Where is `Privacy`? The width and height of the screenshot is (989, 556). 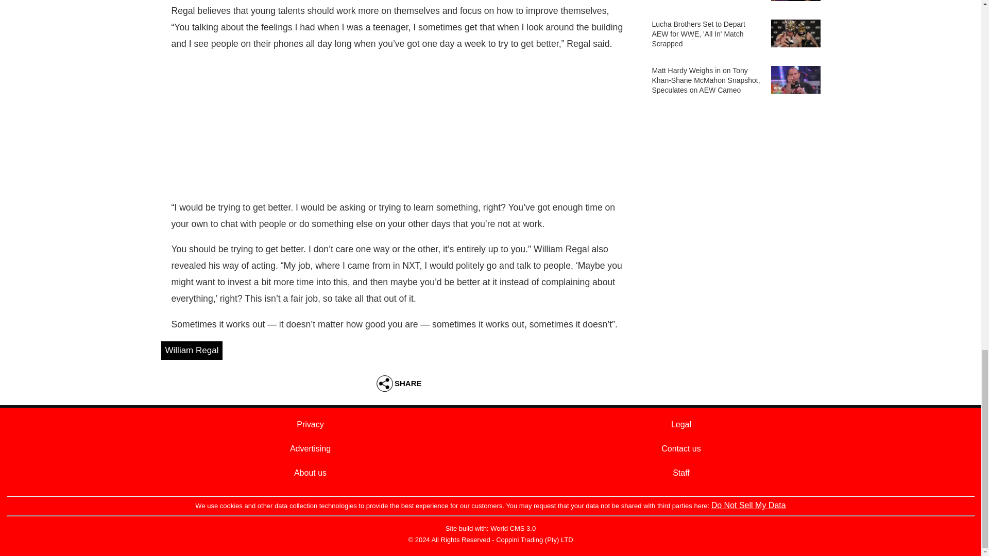
Privacy is located at coordinates (310, 424).